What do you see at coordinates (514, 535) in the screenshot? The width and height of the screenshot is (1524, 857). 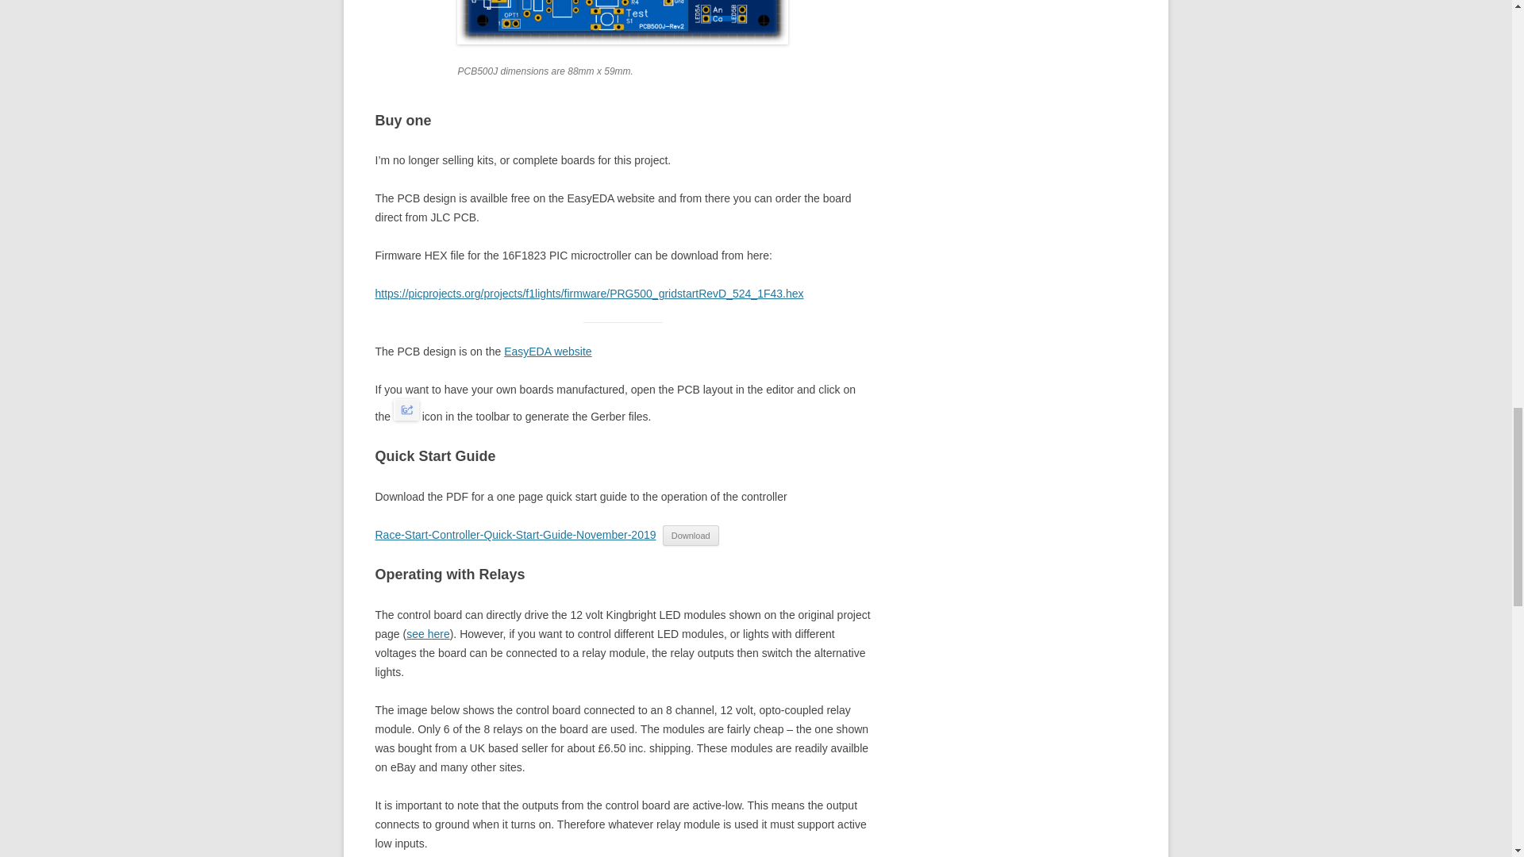 I see `Race-Start-Controller-Quick-Start-Guide-November-2019` at bounding box center [514, 535].